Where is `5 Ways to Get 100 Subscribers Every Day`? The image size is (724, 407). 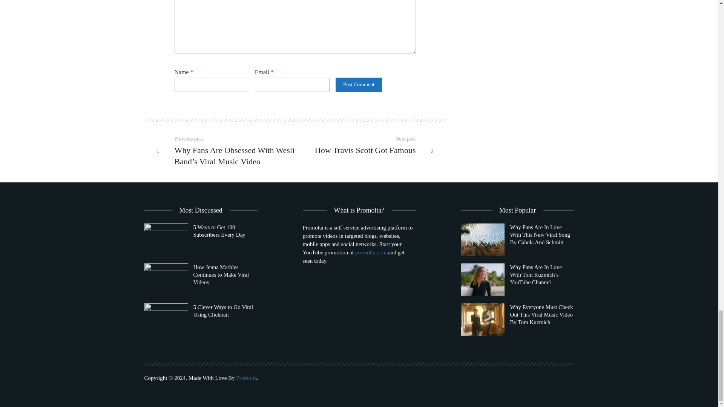
5 Ways to Get 100 Subscribers Every Day is located at coordinates (166, 240).